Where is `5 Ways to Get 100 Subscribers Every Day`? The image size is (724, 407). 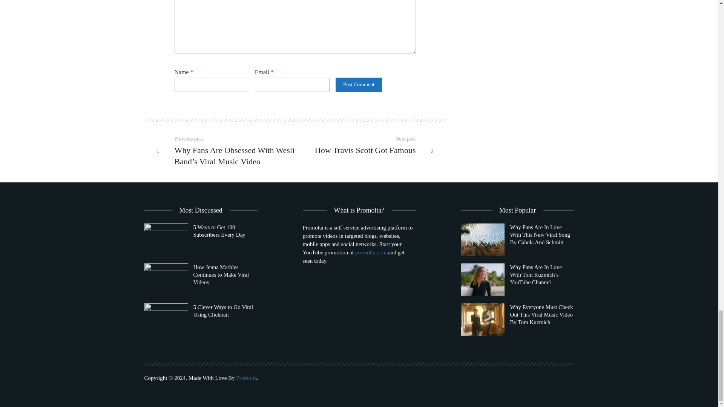
5 Ways to Get 100 Subscribers Every Day is located at coordinates (166, 240).